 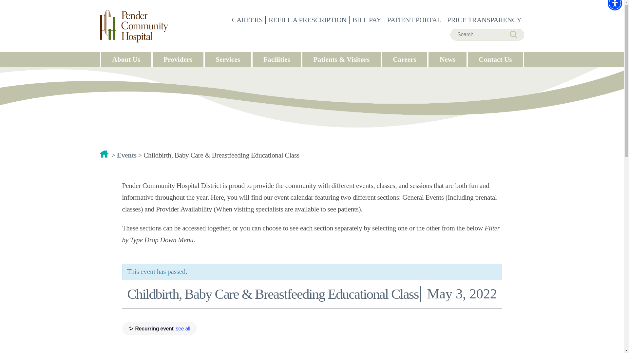 I want to click on Search, so click(x=512, y=35).